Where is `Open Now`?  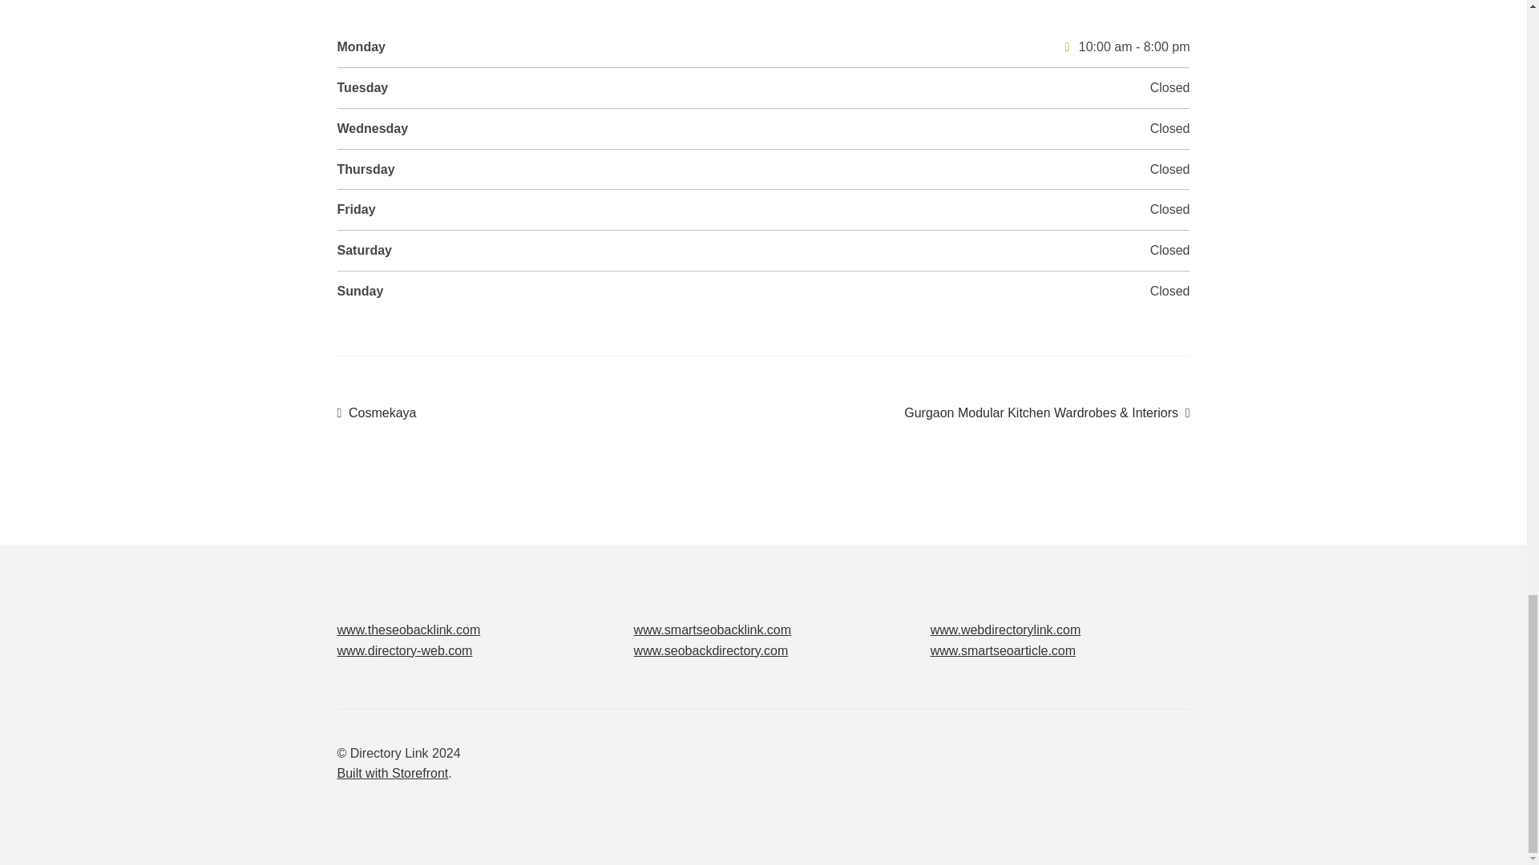 Open Now is located at coordinates (1066, 46).